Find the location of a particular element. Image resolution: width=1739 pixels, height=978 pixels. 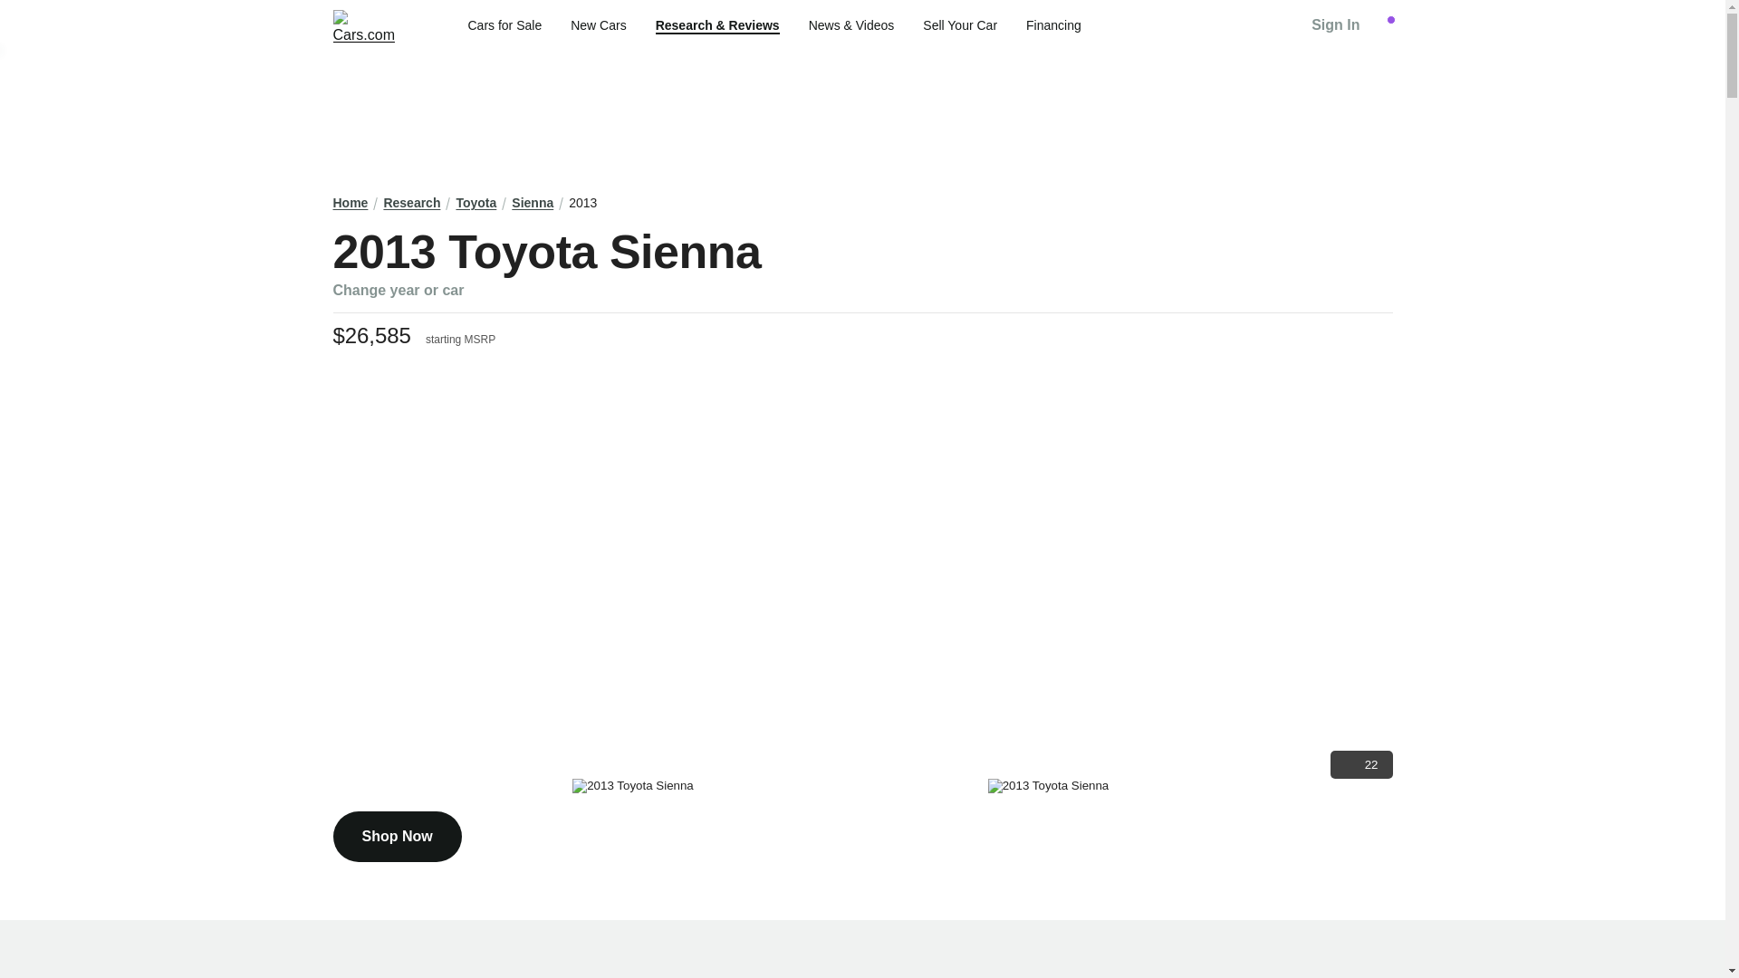

Cars for Sale is located at coordinates (504, 25).